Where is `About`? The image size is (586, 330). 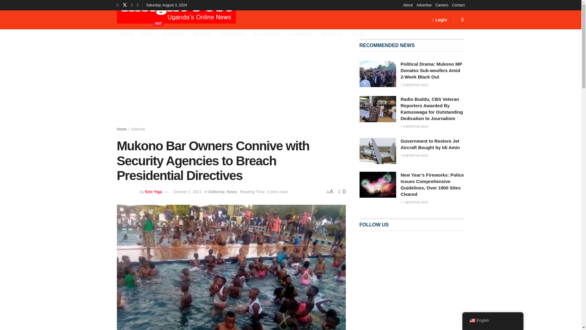 About is located at coordinates (408, 5).